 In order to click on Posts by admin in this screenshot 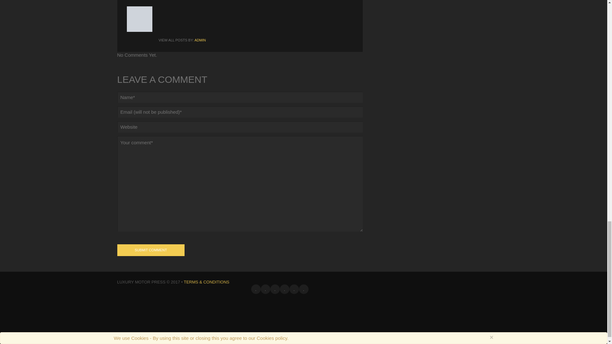, I will do `click(200, 40)`.